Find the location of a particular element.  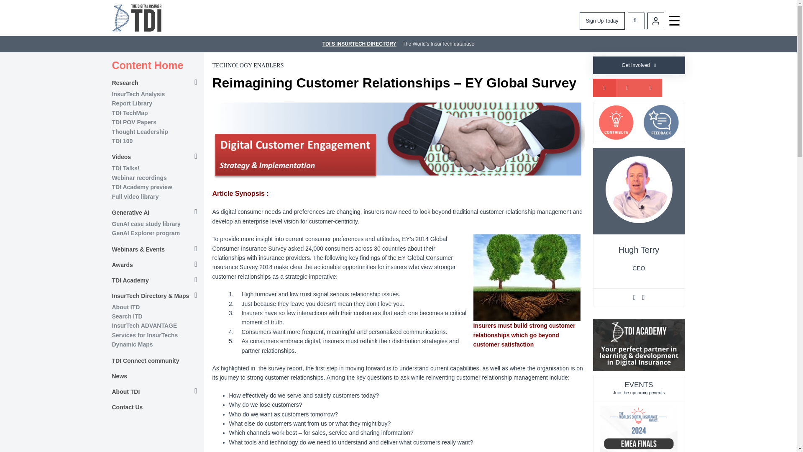

Report Library is located at coordinates (132, 103).